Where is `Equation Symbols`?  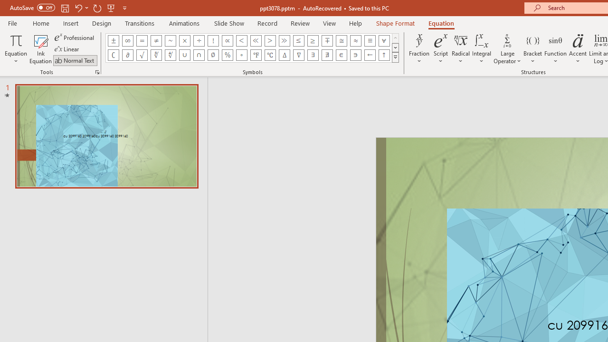 Equation Symbols is located at coordinates (395, 57).